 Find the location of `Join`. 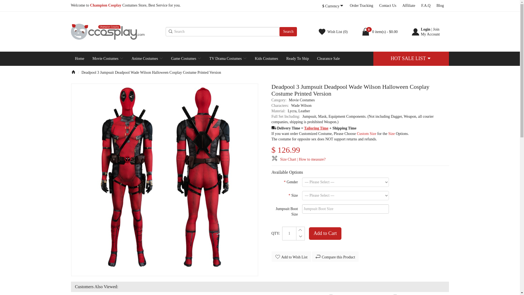

Join is located at coordinates (436, 29).